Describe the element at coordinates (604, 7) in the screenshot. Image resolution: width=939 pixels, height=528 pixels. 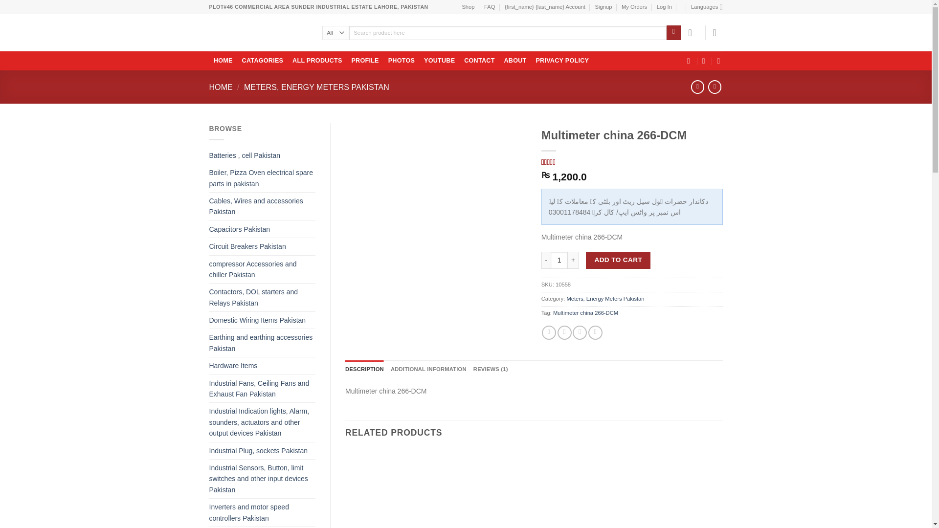
I see `Signup` at that location.